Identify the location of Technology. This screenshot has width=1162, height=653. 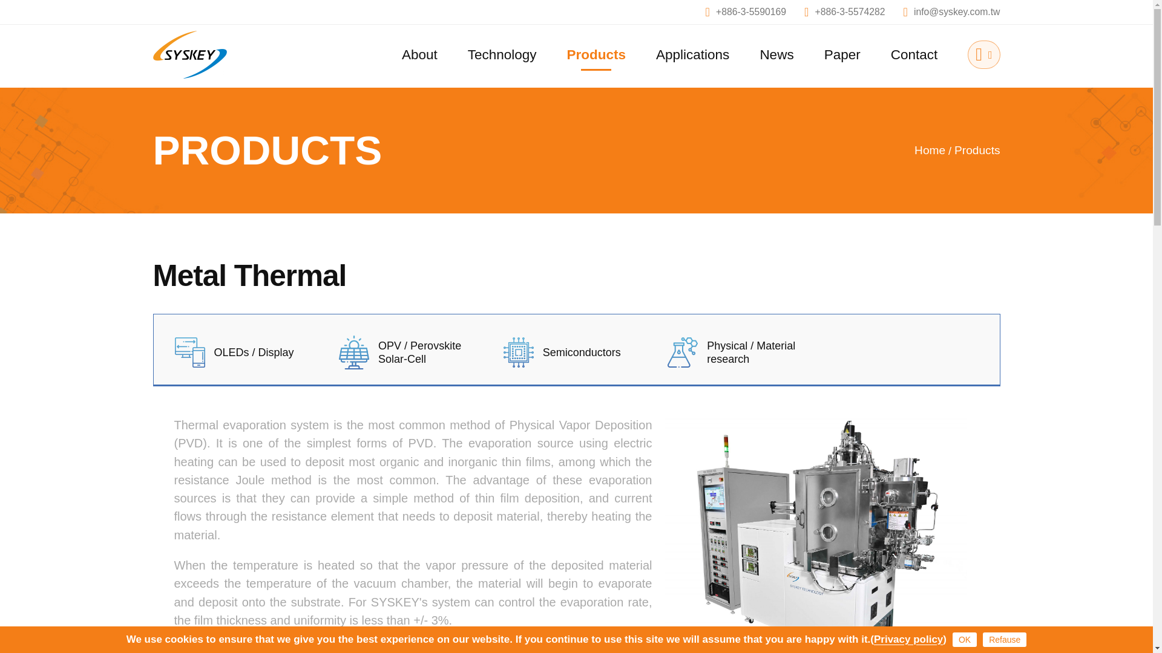
(502, 54).